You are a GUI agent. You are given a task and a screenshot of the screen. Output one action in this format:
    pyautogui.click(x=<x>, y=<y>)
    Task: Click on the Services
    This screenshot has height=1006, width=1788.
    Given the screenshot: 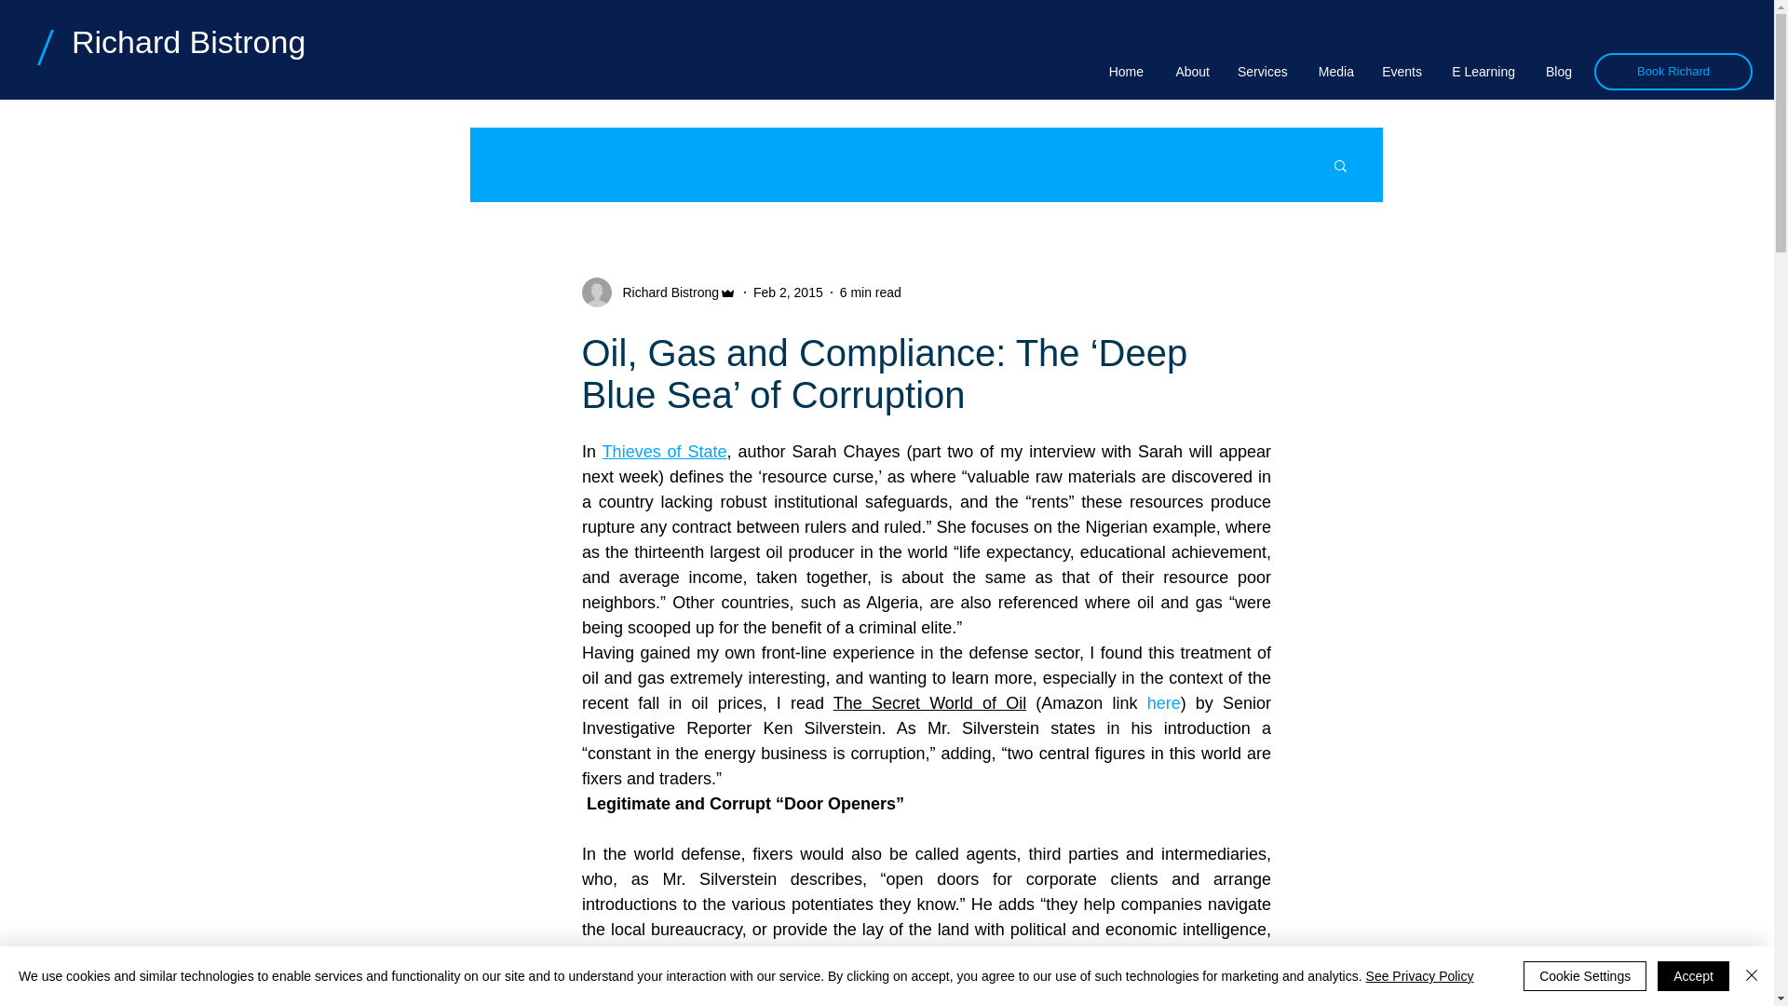 What is the action you would take?
    pyautogui.click(x=1262, y=71)
    